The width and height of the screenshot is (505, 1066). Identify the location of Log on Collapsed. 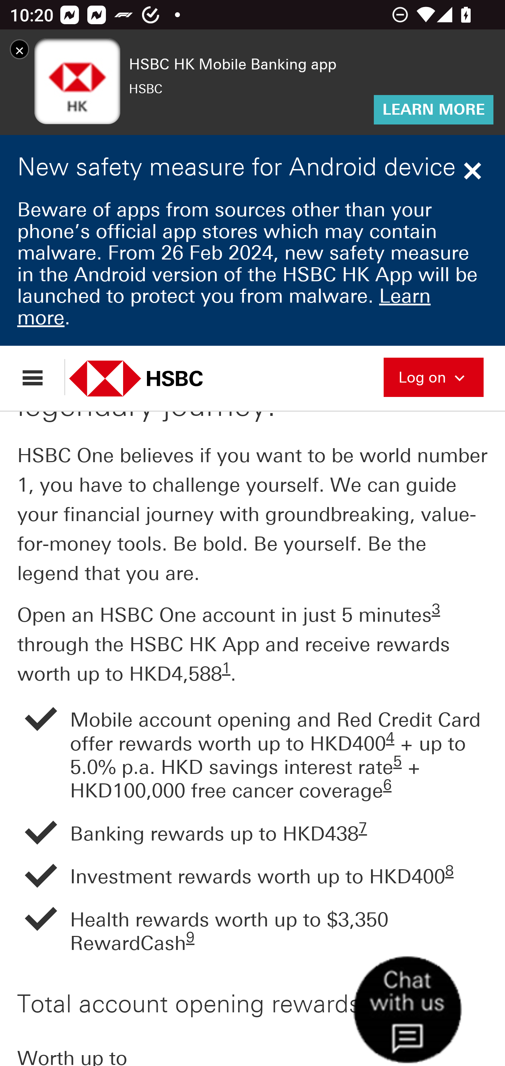
(433, 377).